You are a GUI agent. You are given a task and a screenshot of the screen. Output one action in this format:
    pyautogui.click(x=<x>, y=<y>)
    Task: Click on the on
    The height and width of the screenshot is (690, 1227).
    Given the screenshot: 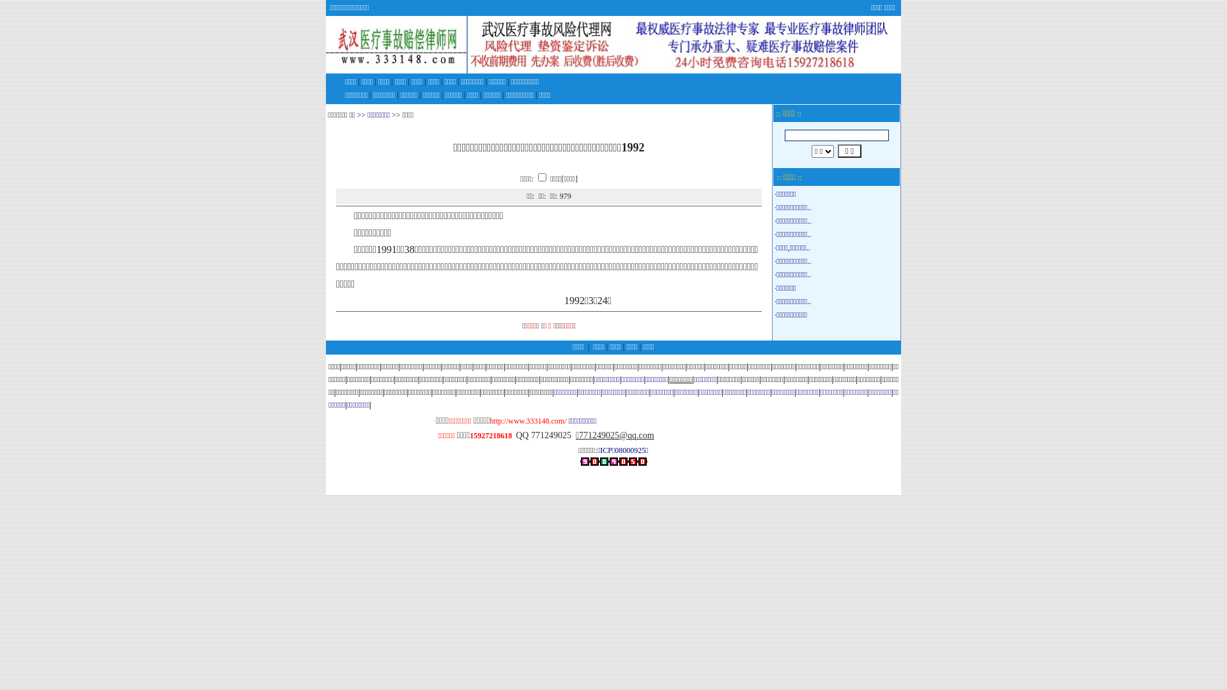 What is the action you would take?
    pyautogui.click(x=542, y=176)
    